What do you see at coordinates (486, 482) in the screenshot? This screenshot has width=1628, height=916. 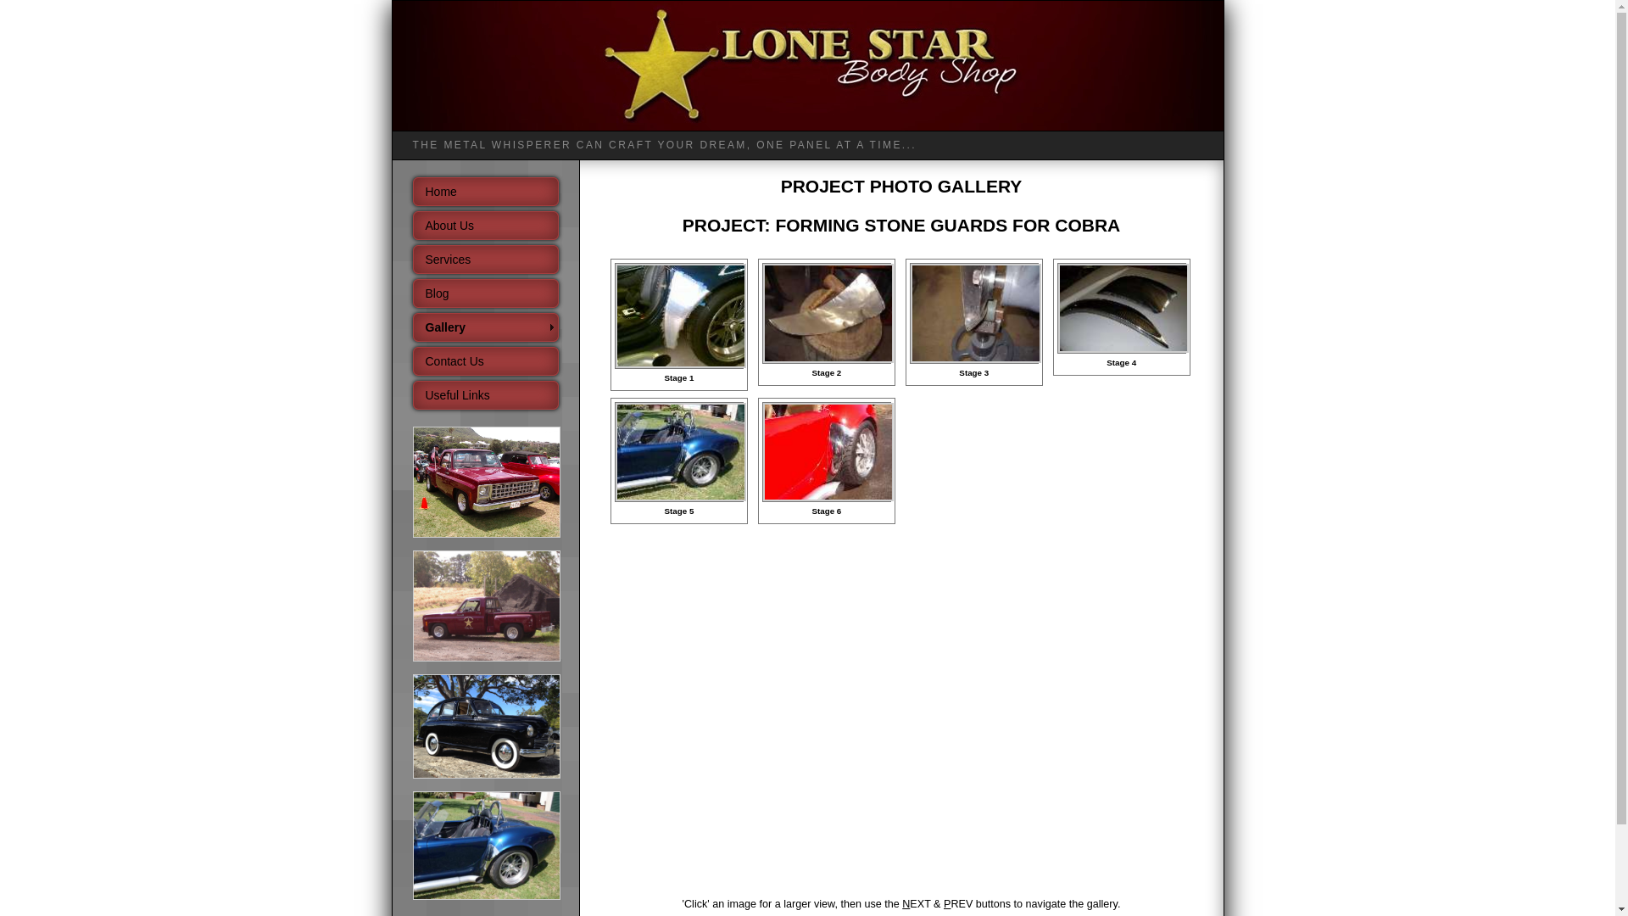 I see `CHEV C-10 023` at bounding box center [486, 482].